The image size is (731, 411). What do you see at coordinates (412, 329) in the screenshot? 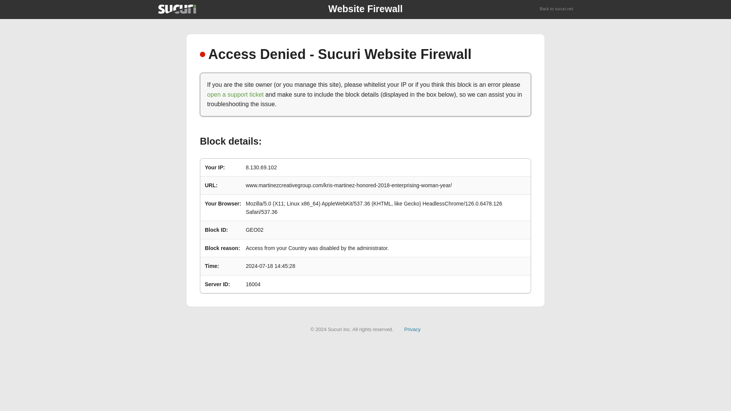
I see `Privacy` at bounding box center [412, 329].